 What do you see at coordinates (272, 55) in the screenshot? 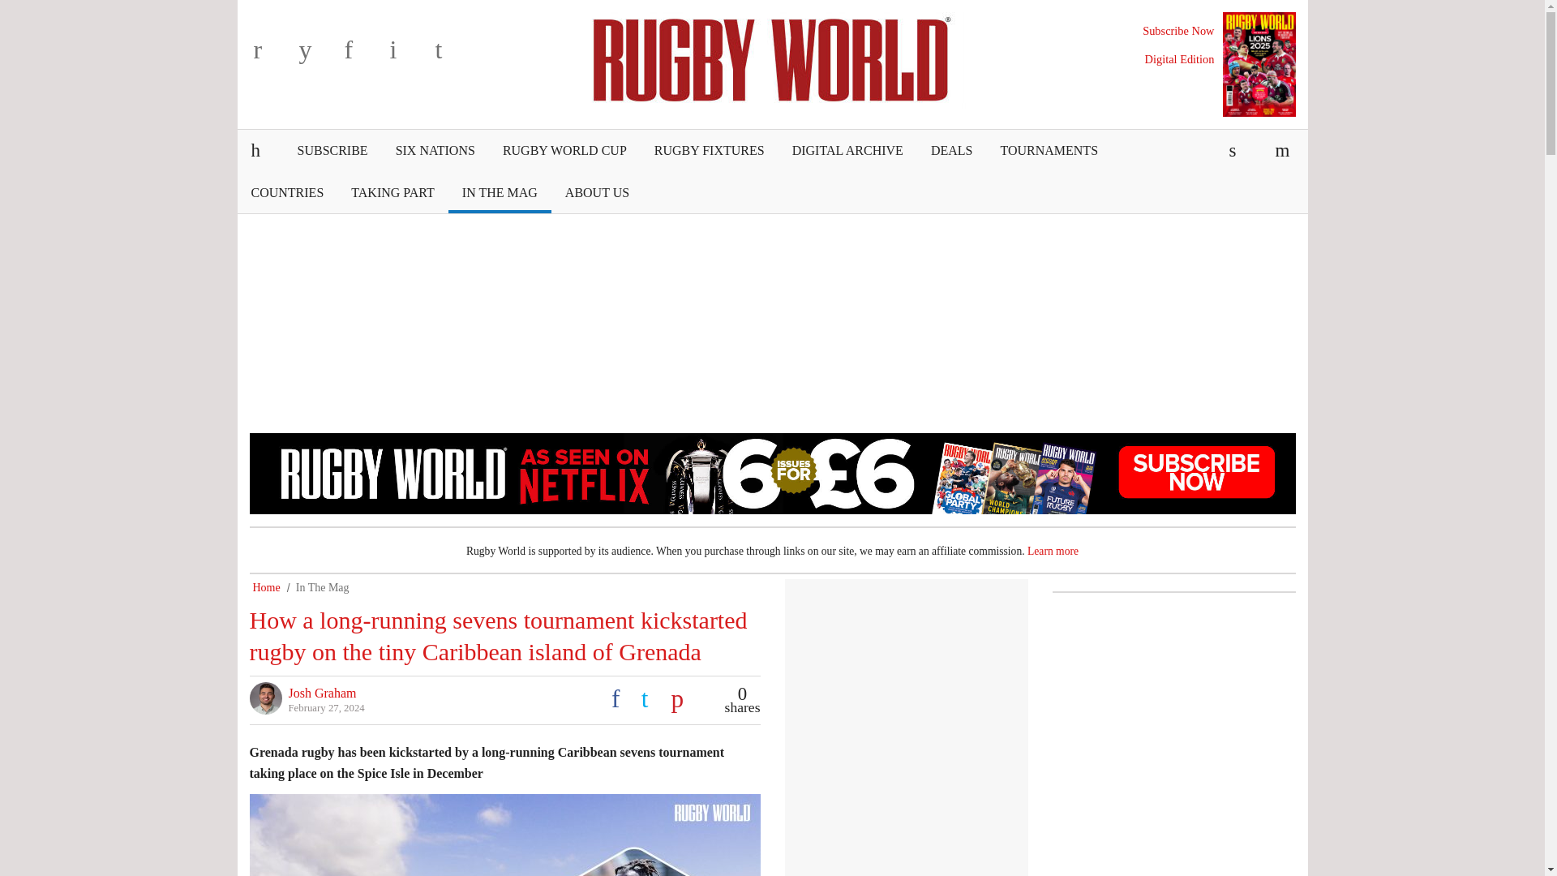
I see `r` at bounding box center [272, 55].